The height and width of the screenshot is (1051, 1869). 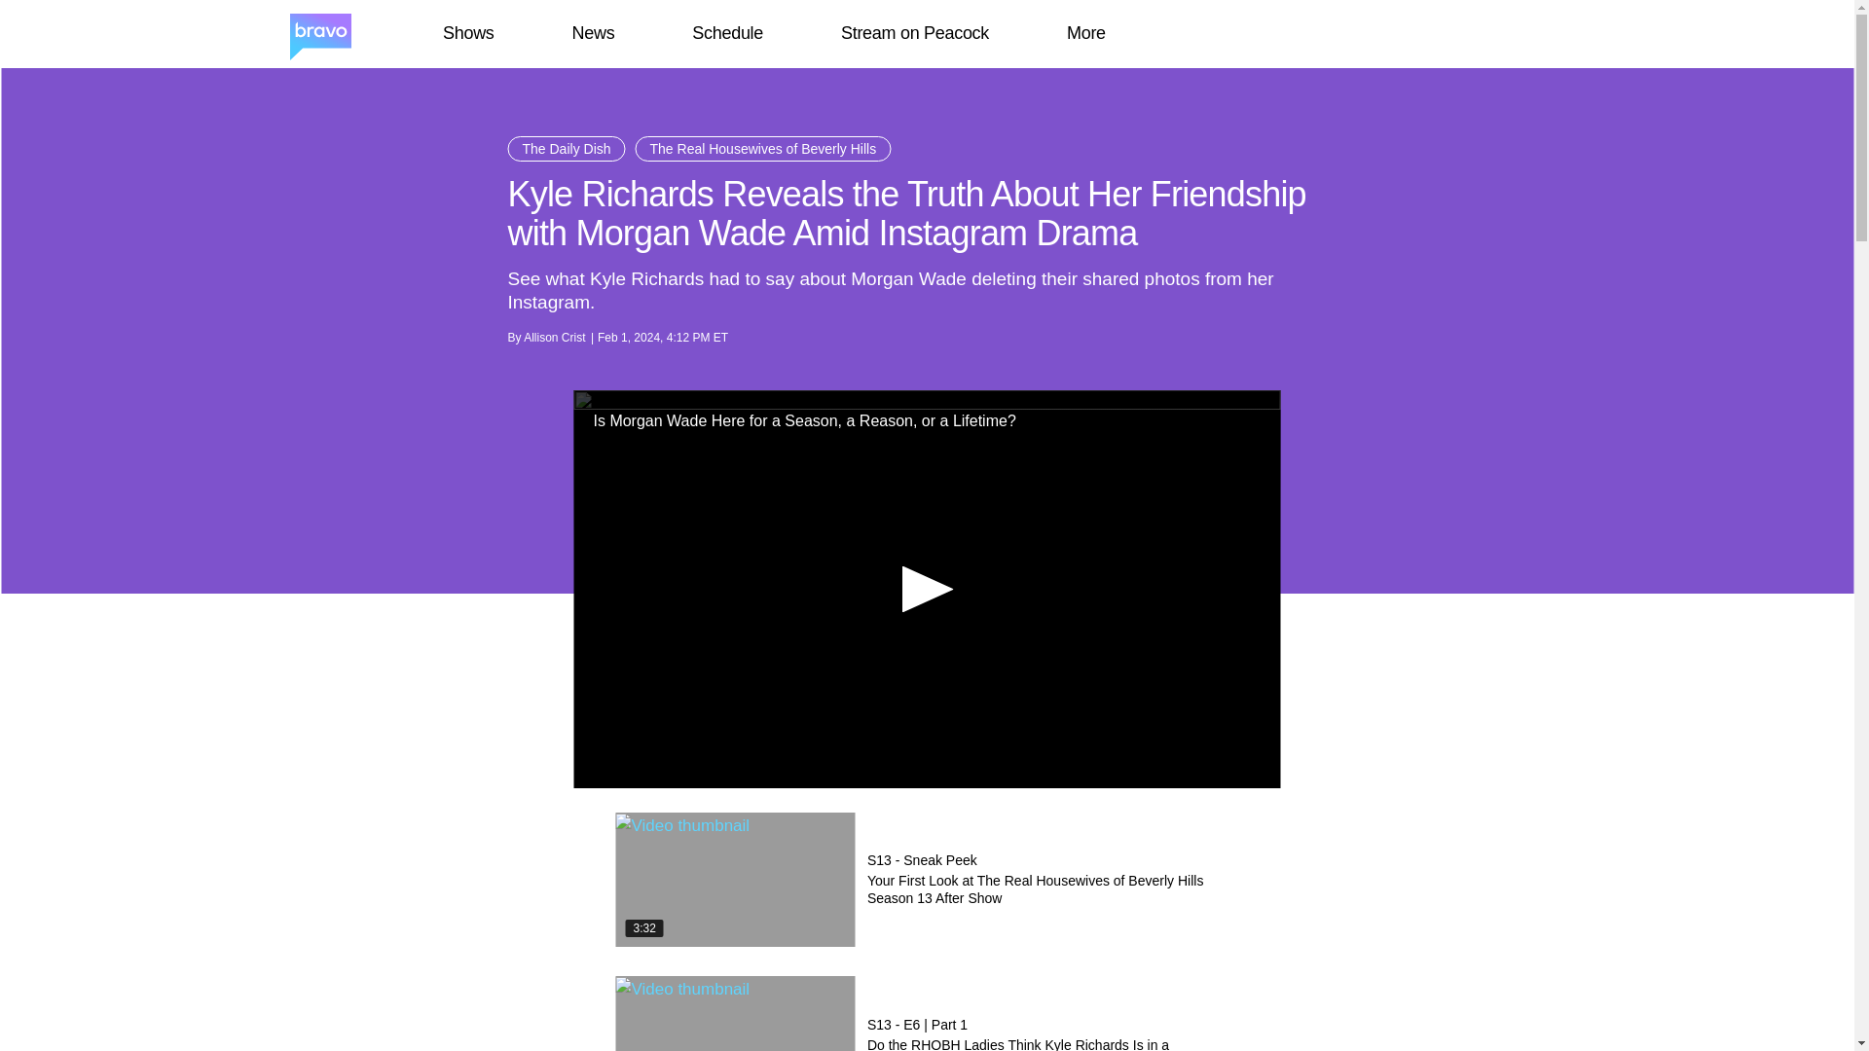 What do you see at coordinates (593, 33) in the screenshot?
I see `News` at bounding box center [593, 33].